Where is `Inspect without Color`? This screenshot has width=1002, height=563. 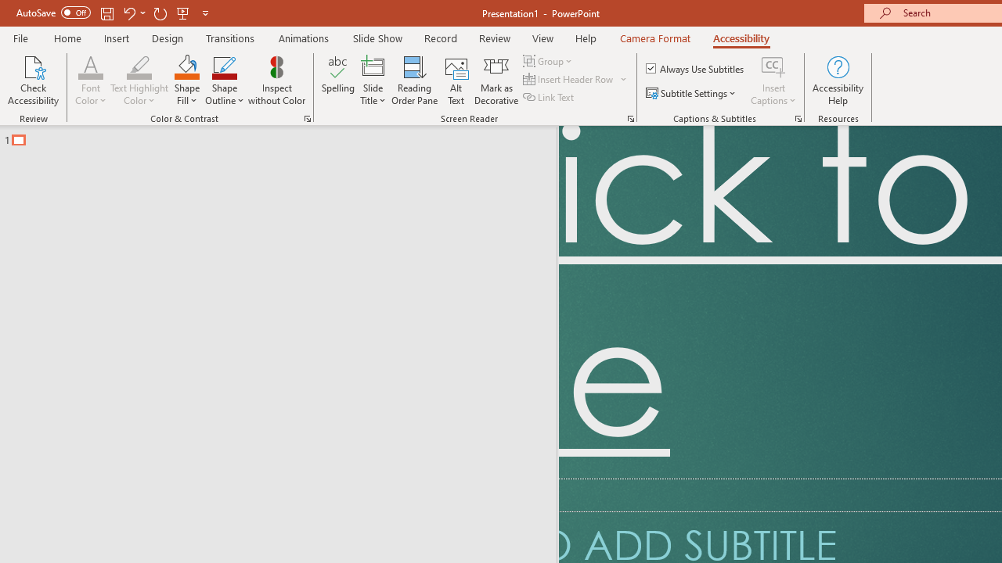
Inspect without Color is located at coordinates (276, 80).